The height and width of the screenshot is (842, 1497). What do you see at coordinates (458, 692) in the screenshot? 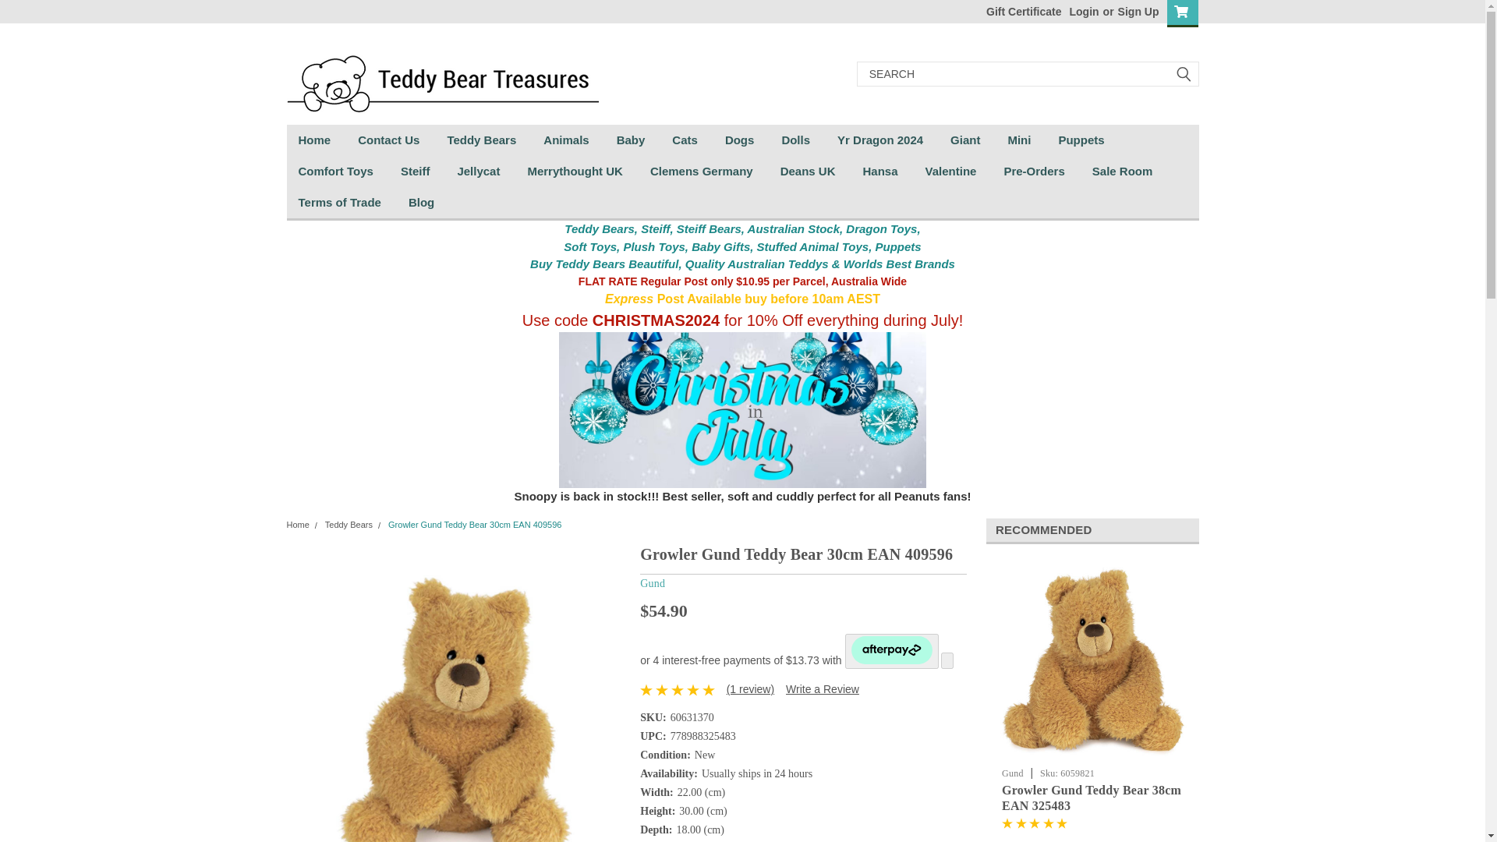
I see `Growler Gund Teddy Bear 30cm EAN 409596` at bounding box center [458, 692].